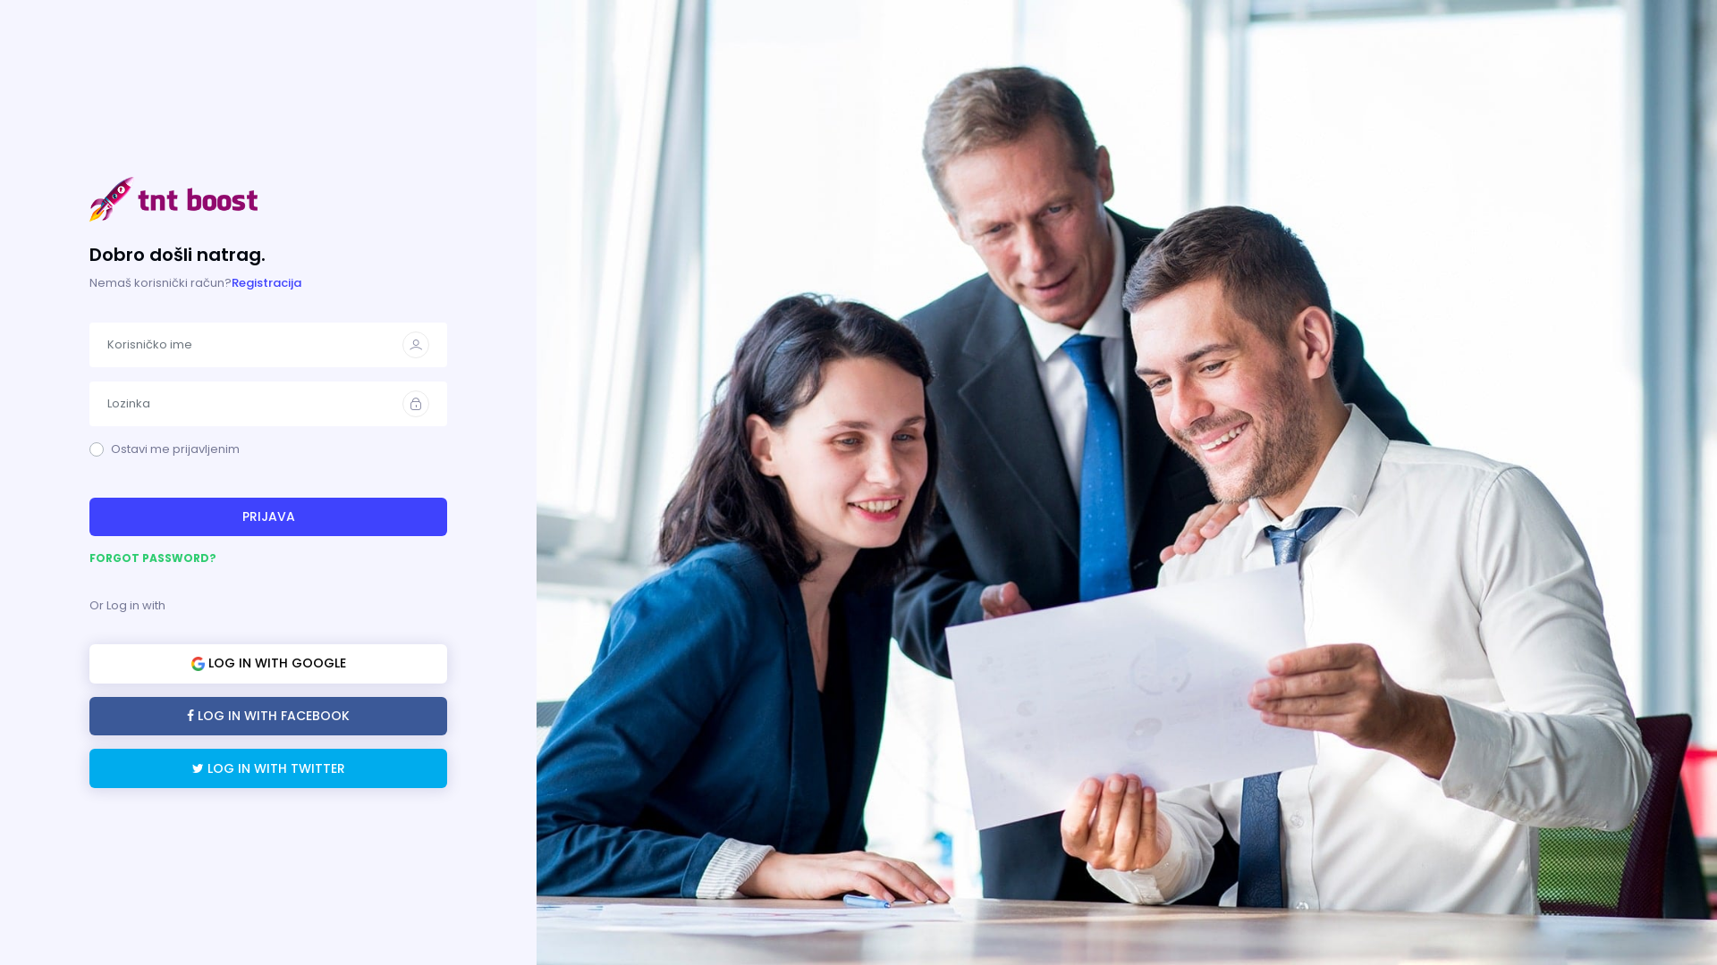 Image resolution: width=1717 pixels, height=965 pixels. Describe the element at coordinates (268, 768) in the screenshot. I see `LOG IN WITH TWITTER` at that location.